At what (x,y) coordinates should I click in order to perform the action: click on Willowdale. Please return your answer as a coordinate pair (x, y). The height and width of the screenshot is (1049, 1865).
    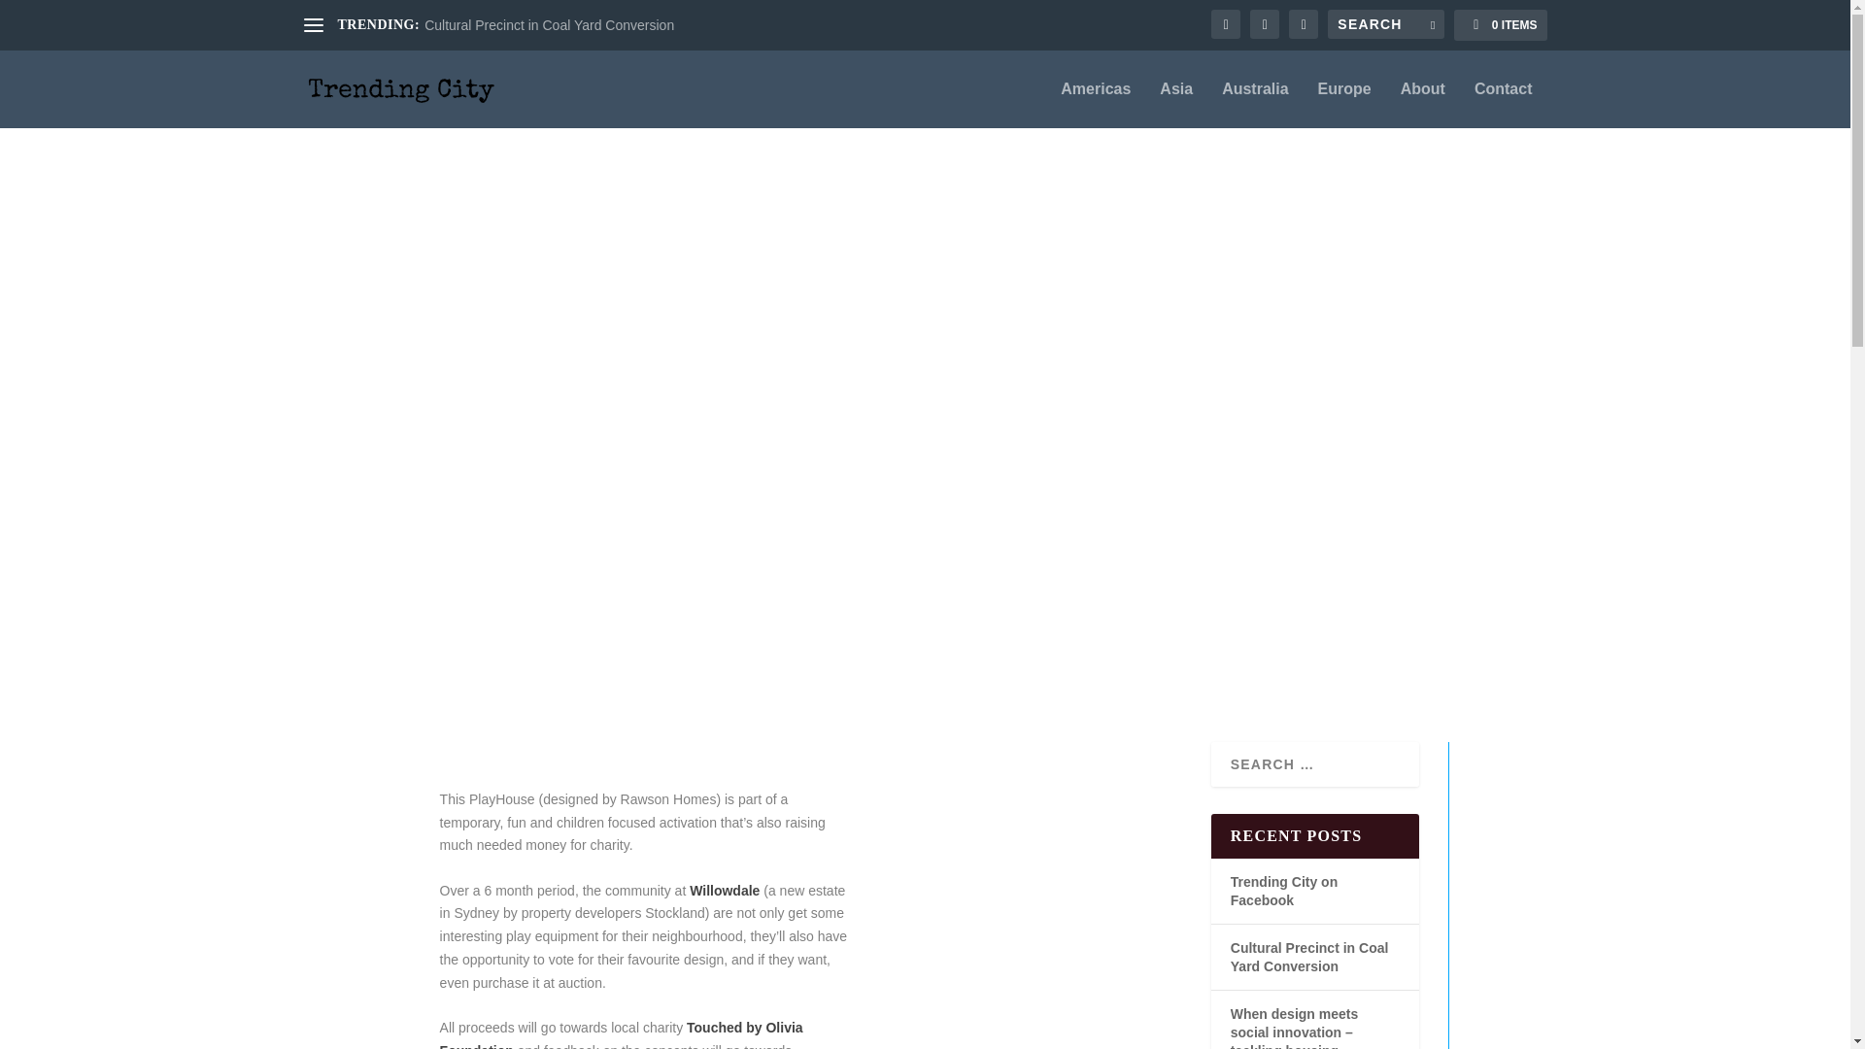
    Looking at the image, I should click on (725, 890).